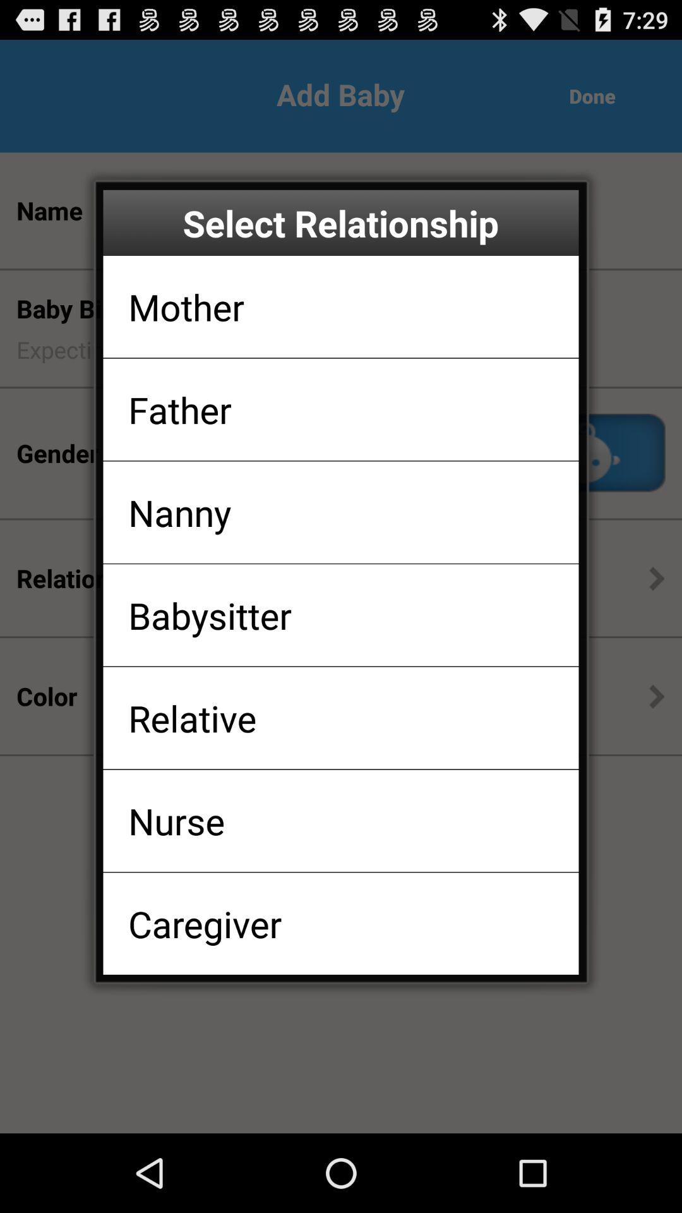  What do you see at coordinates (177, 820) in the screenshot?
I see `press the nurse app` at bounding box center [177, 820].